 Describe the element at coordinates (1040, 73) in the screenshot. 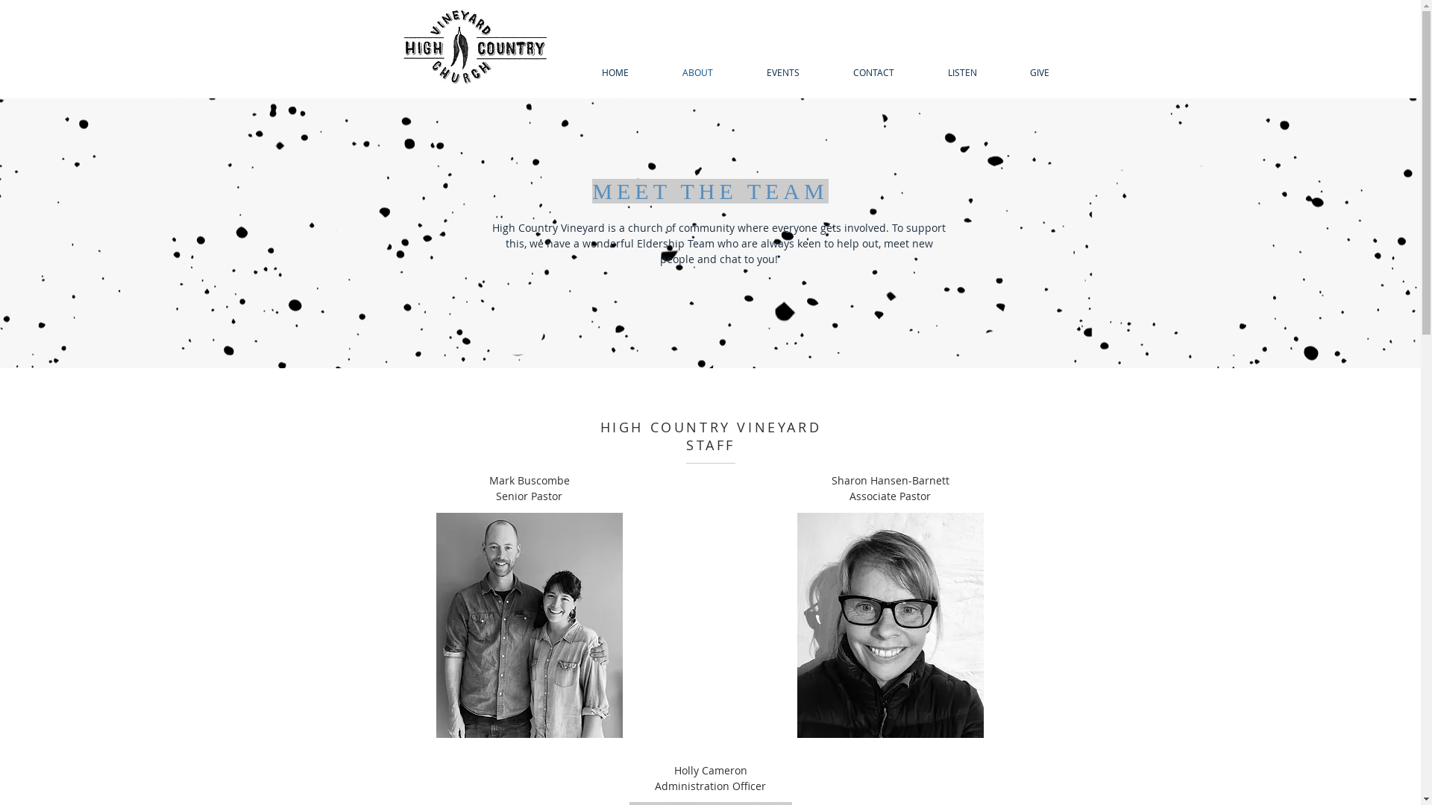

I see `GIVE` at that location.